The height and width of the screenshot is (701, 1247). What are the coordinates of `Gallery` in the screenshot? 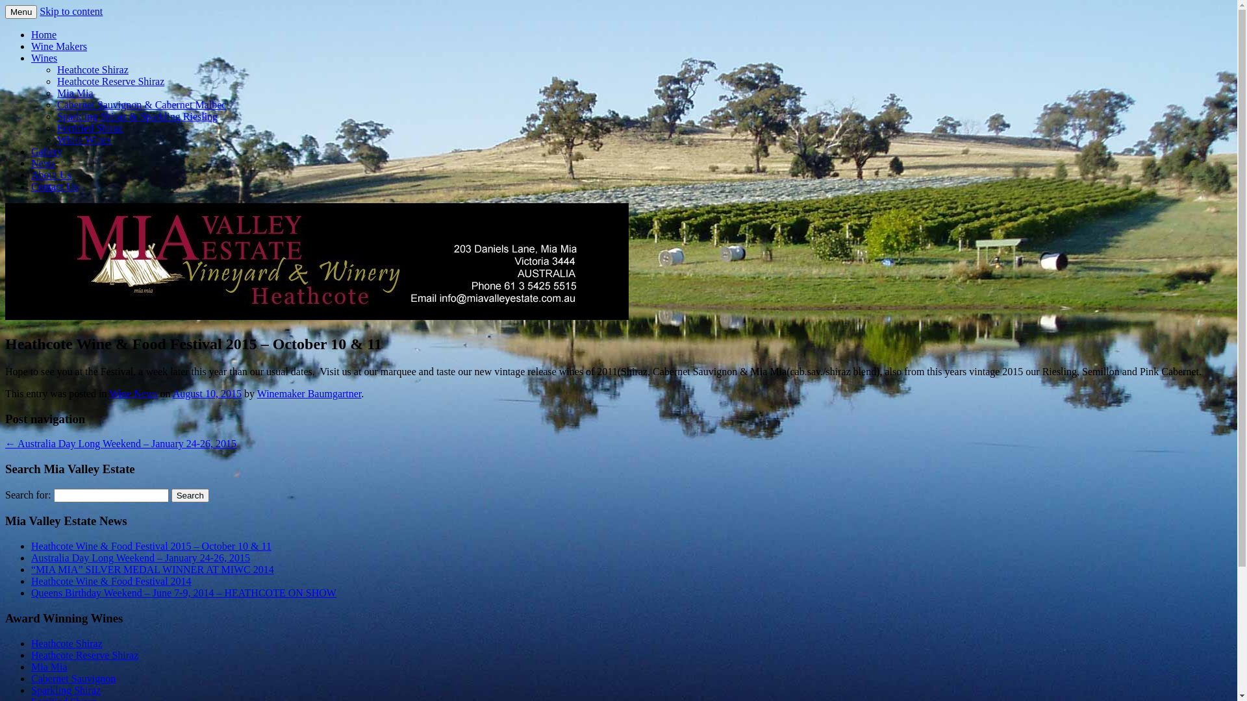 It's located at (47, 152).